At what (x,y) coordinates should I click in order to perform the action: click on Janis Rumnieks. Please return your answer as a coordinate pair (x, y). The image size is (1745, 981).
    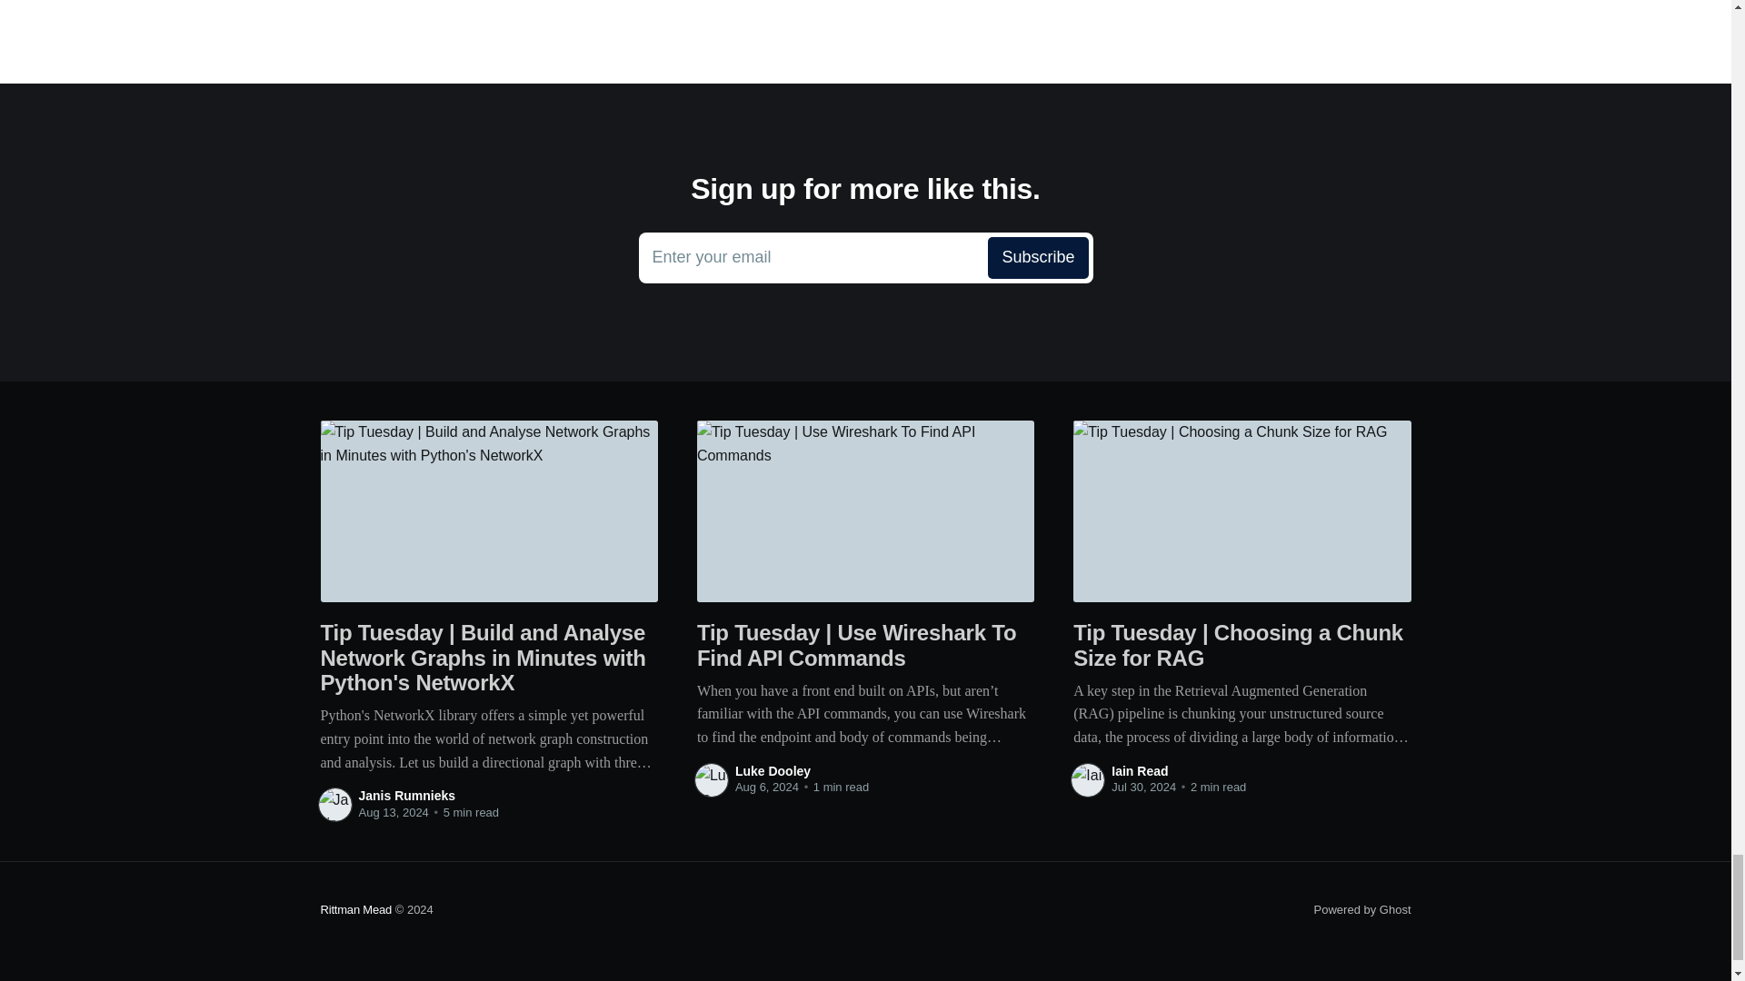
    Looking at the image, I should click on (406, 796).